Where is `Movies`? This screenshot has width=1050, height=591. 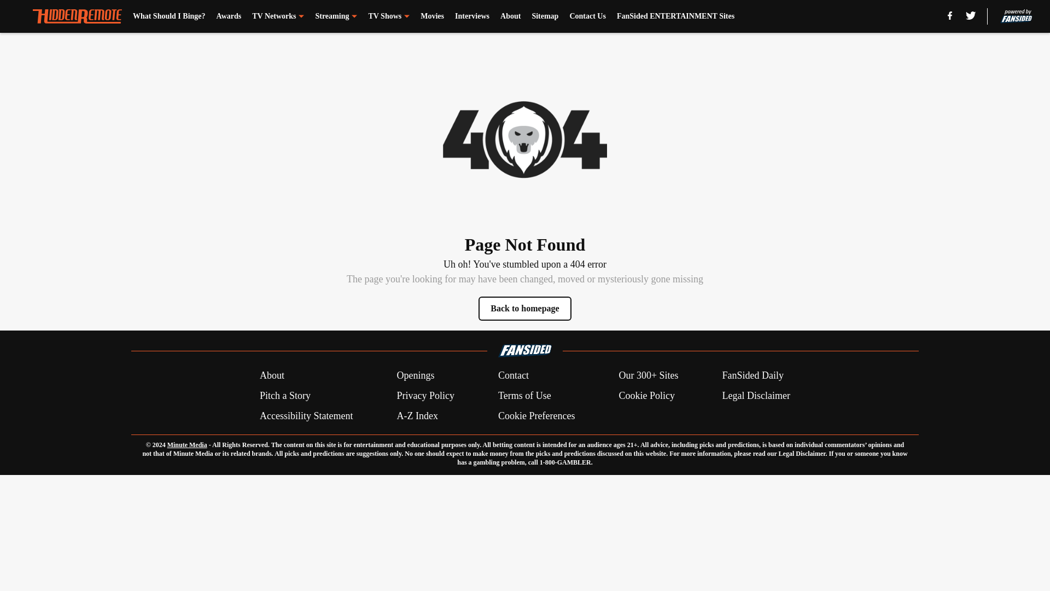
Movies is located at coordinates (432, 16).